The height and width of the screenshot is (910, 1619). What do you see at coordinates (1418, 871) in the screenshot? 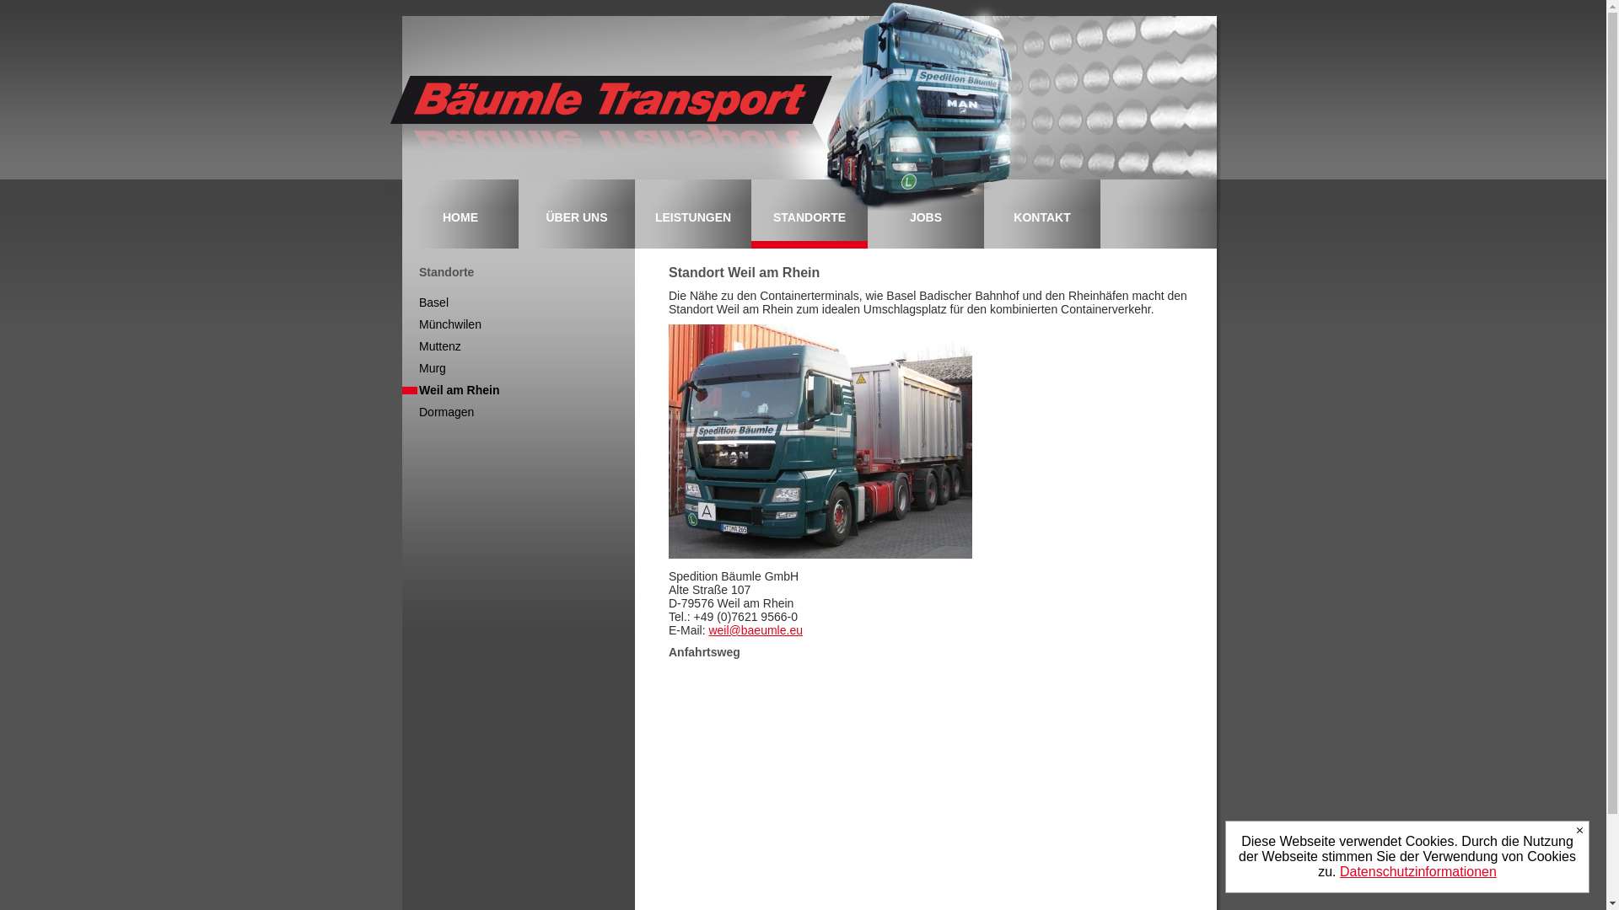
I see `Datenschutzinformationen` at bounding box center [1418, 871].